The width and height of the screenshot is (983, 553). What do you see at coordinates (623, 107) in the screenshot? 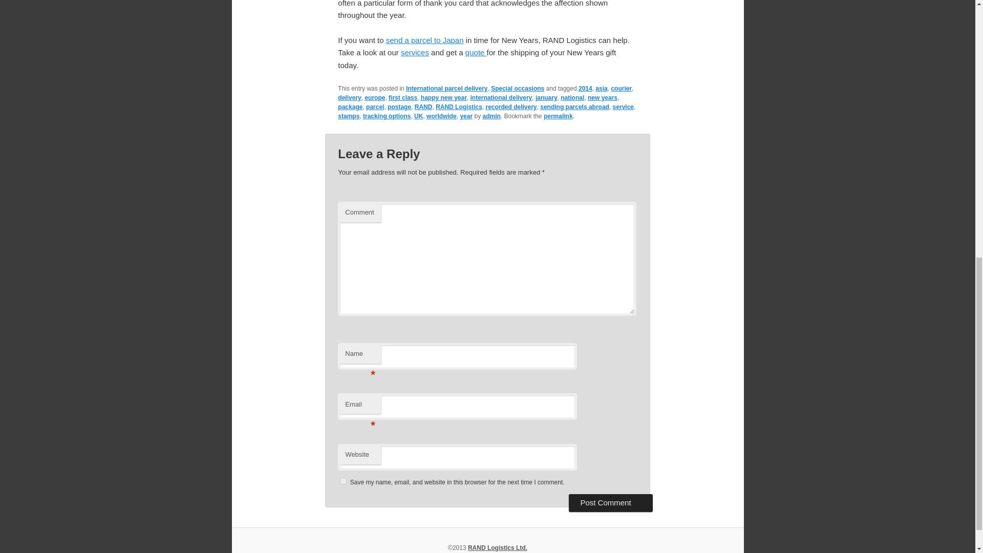
I see `service` at bounding box center [623, 107].